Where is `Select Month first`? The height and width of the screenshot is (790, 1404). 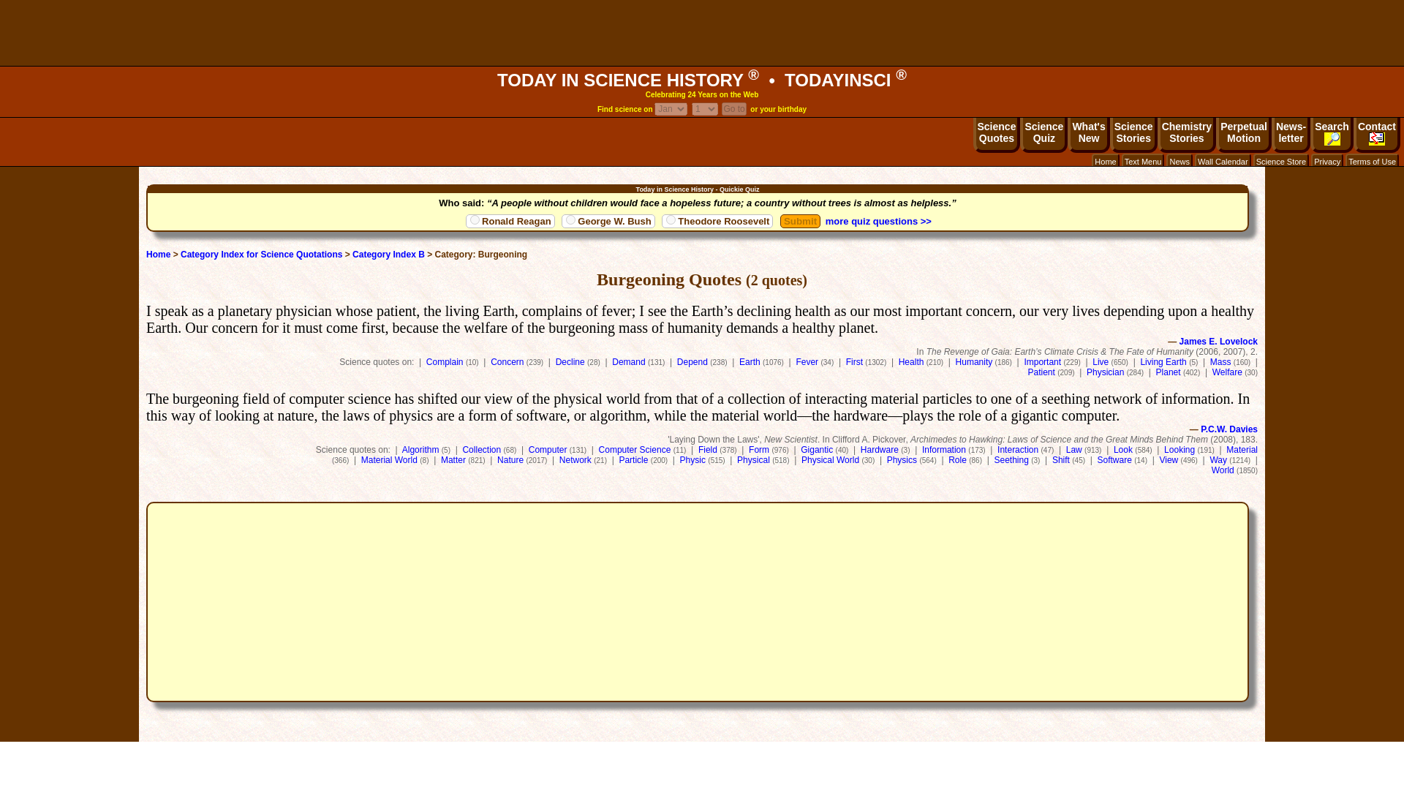 Select Month first is located at coordinates (705, 108).